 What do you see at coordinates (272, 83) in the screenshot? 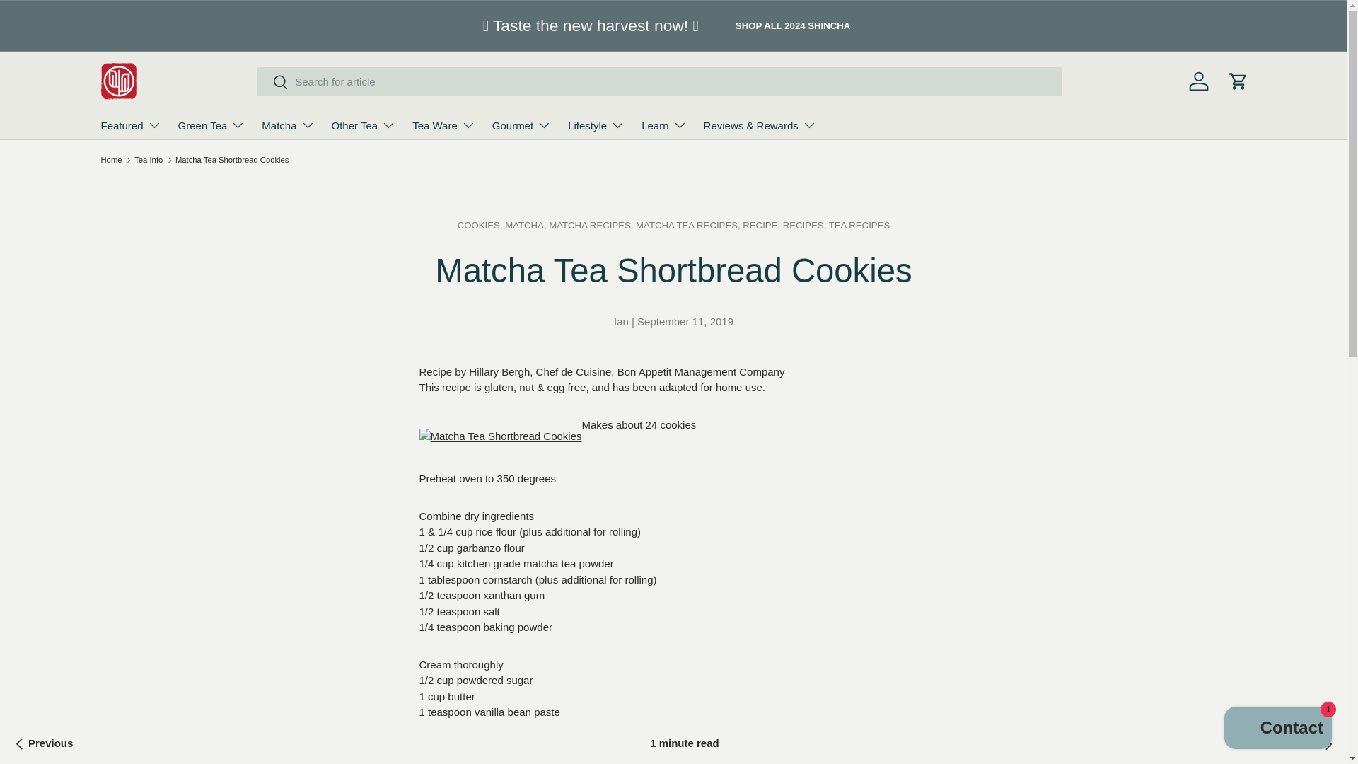
I see `Search` at bounding box center [272, 83].